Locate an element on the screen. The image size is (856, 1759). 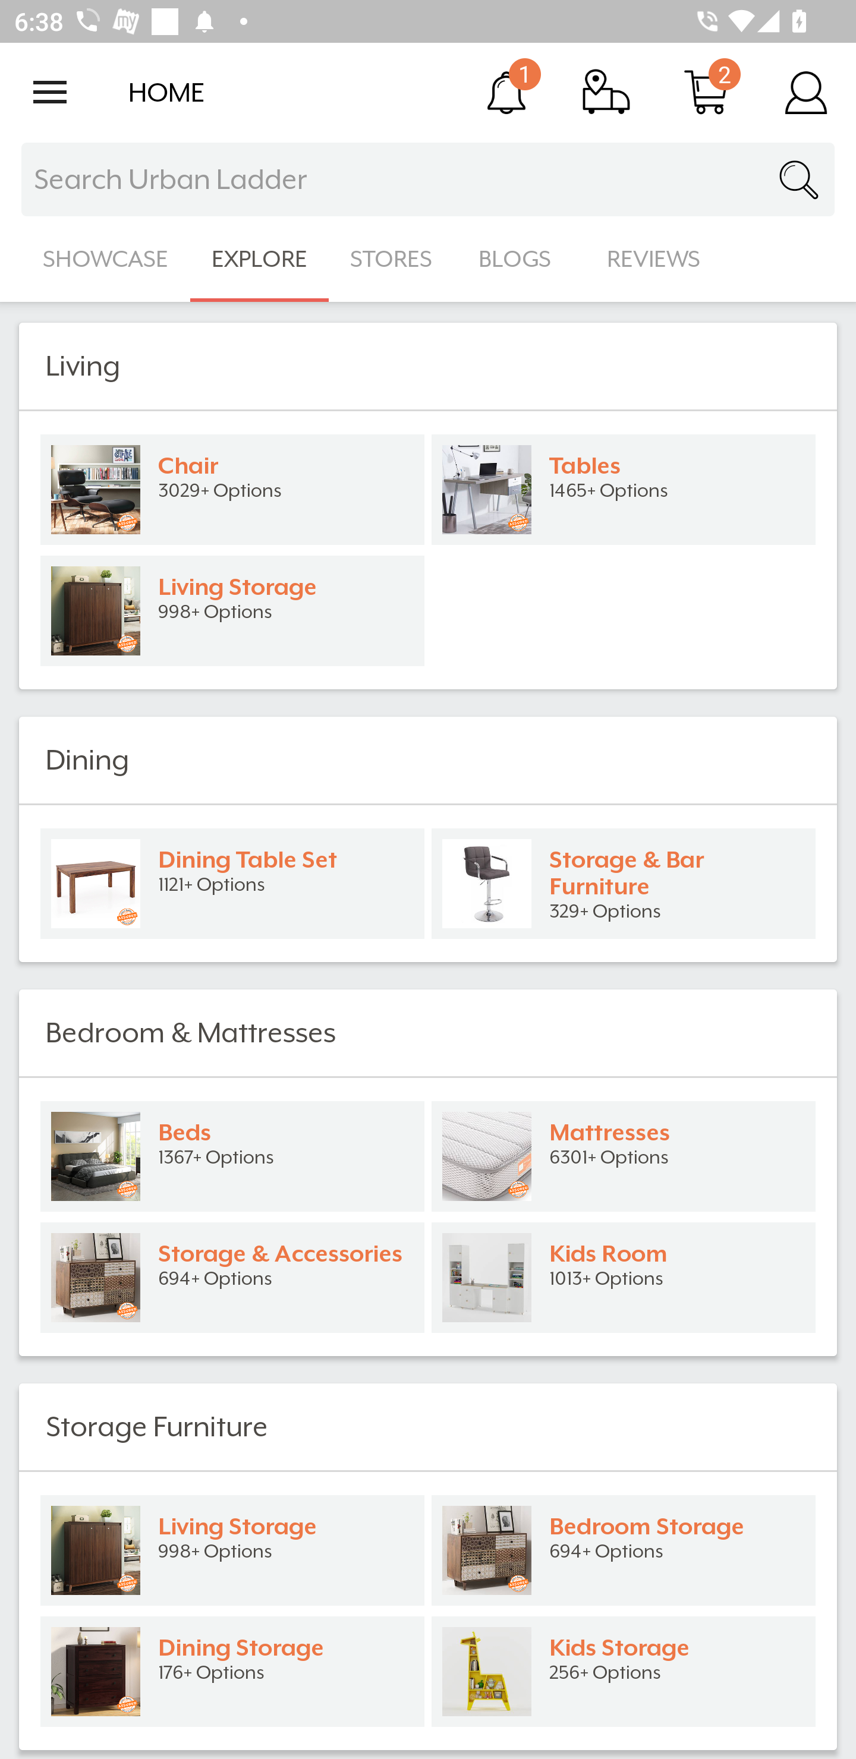
Living Storage 998+ Options is located at coordinates (232, 1550).